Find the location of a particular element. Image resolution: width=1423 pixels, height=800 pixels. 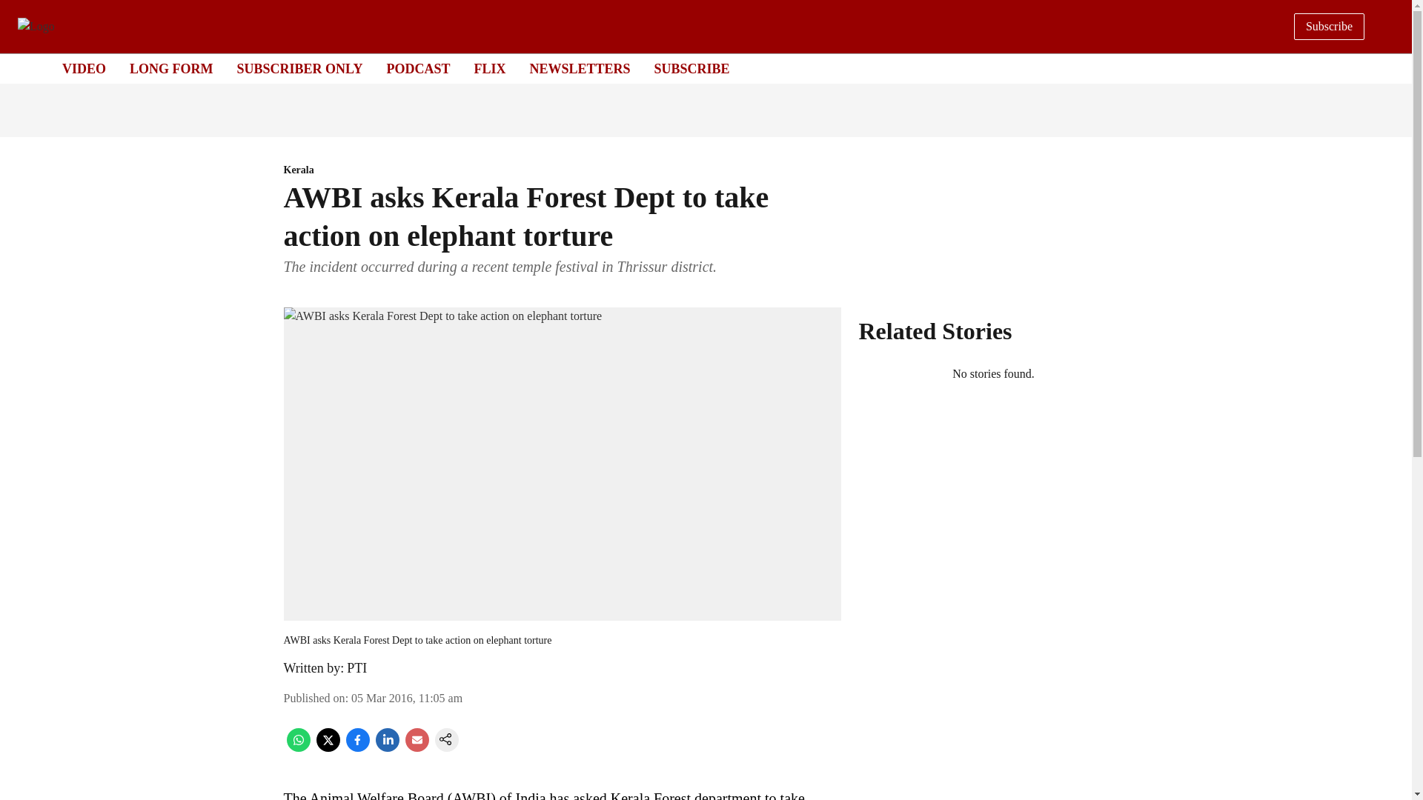

2016-03-05 11:05 is located at coordinates (407, 698).